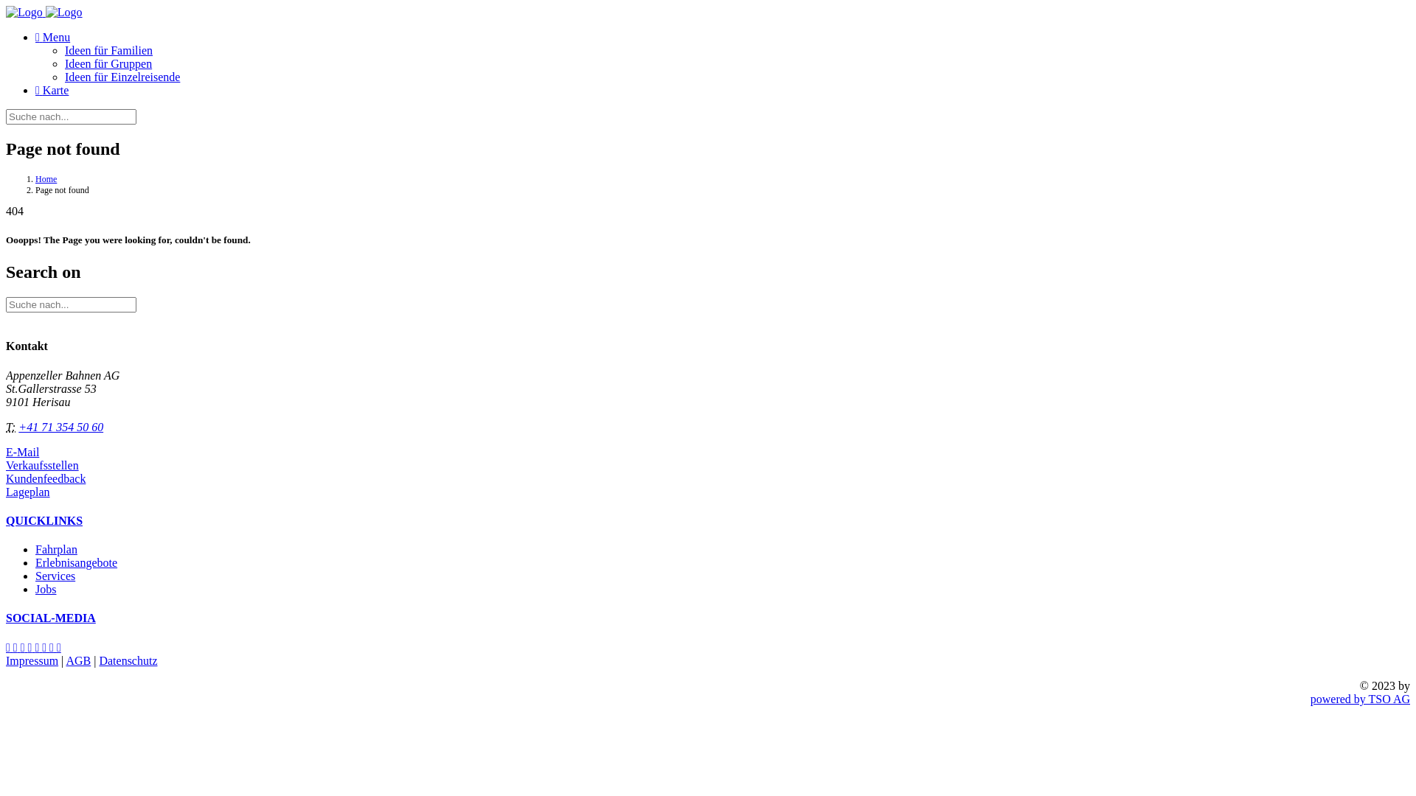  Describe the element at coordinates (60, 427) in the screenshot. I see `+41 71 354 50 60` at that location.